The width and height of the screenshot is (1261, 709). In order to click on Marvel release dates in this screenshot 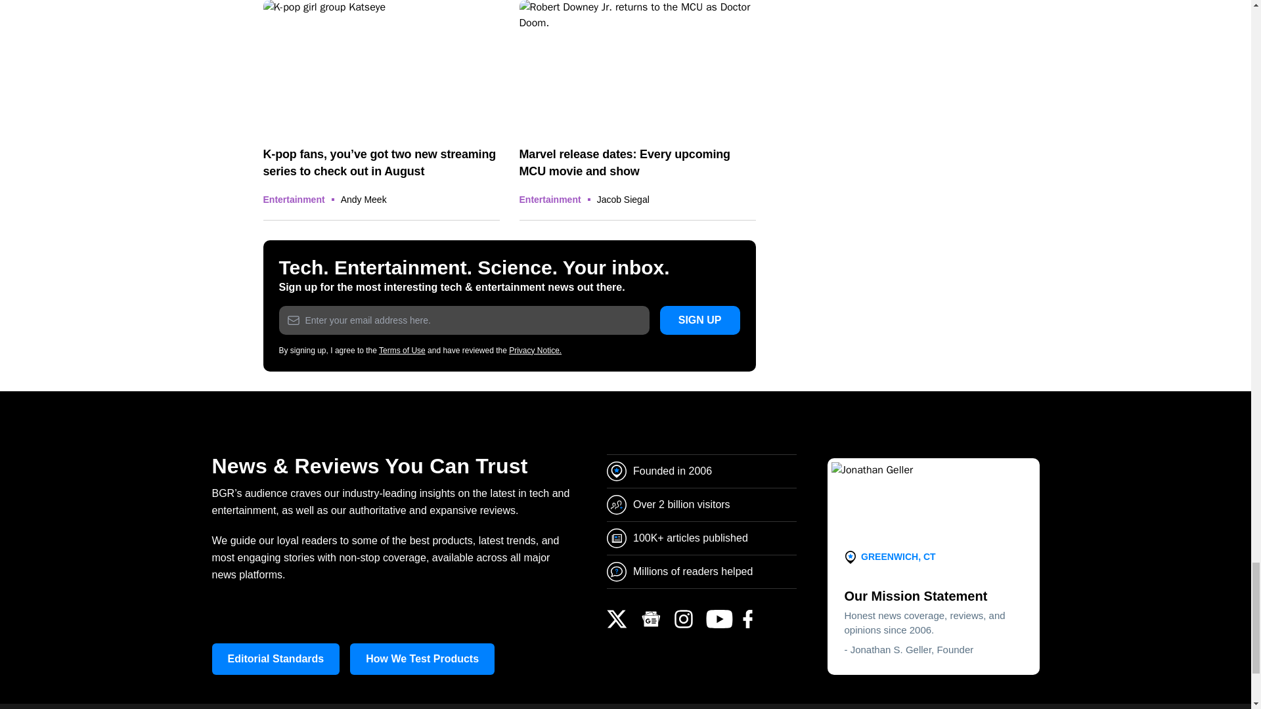, I will do `click(637, 66)`.